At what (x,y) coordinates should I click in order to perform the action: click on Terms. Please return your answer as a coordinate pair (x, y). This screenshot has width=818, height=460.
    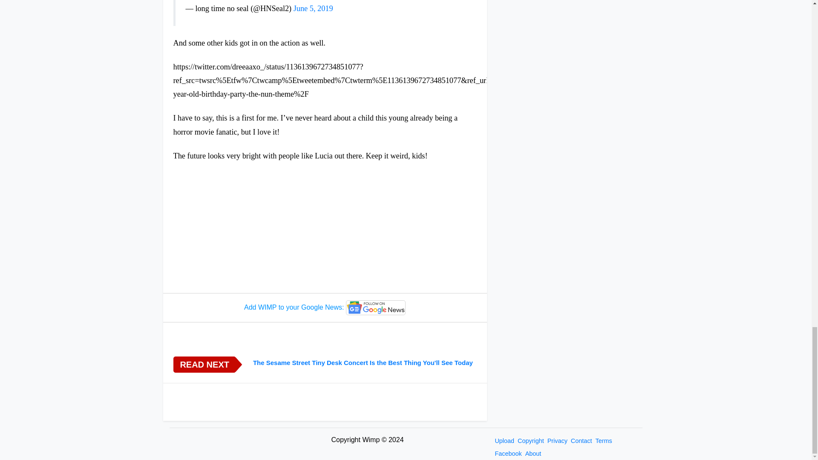
    Looking at the image, I should click on (603, 441).